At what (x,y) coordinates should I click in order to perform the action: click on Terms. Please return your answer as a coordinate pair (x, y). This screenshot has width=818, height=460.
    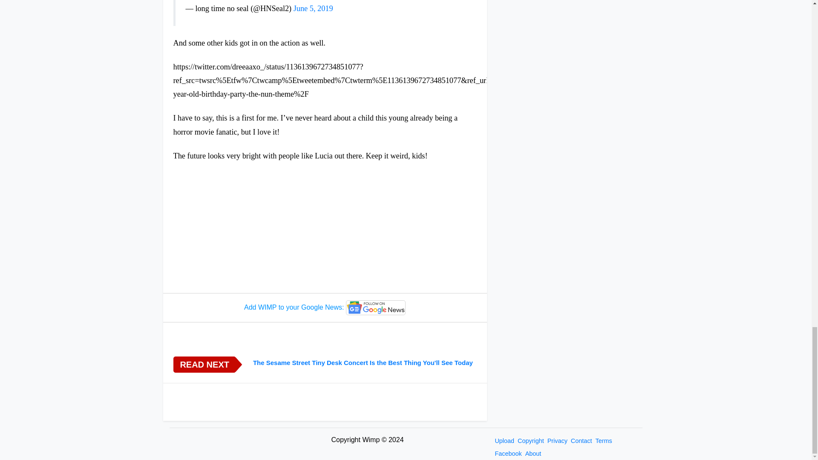
    Looking at the image, I should click on (603, 441).